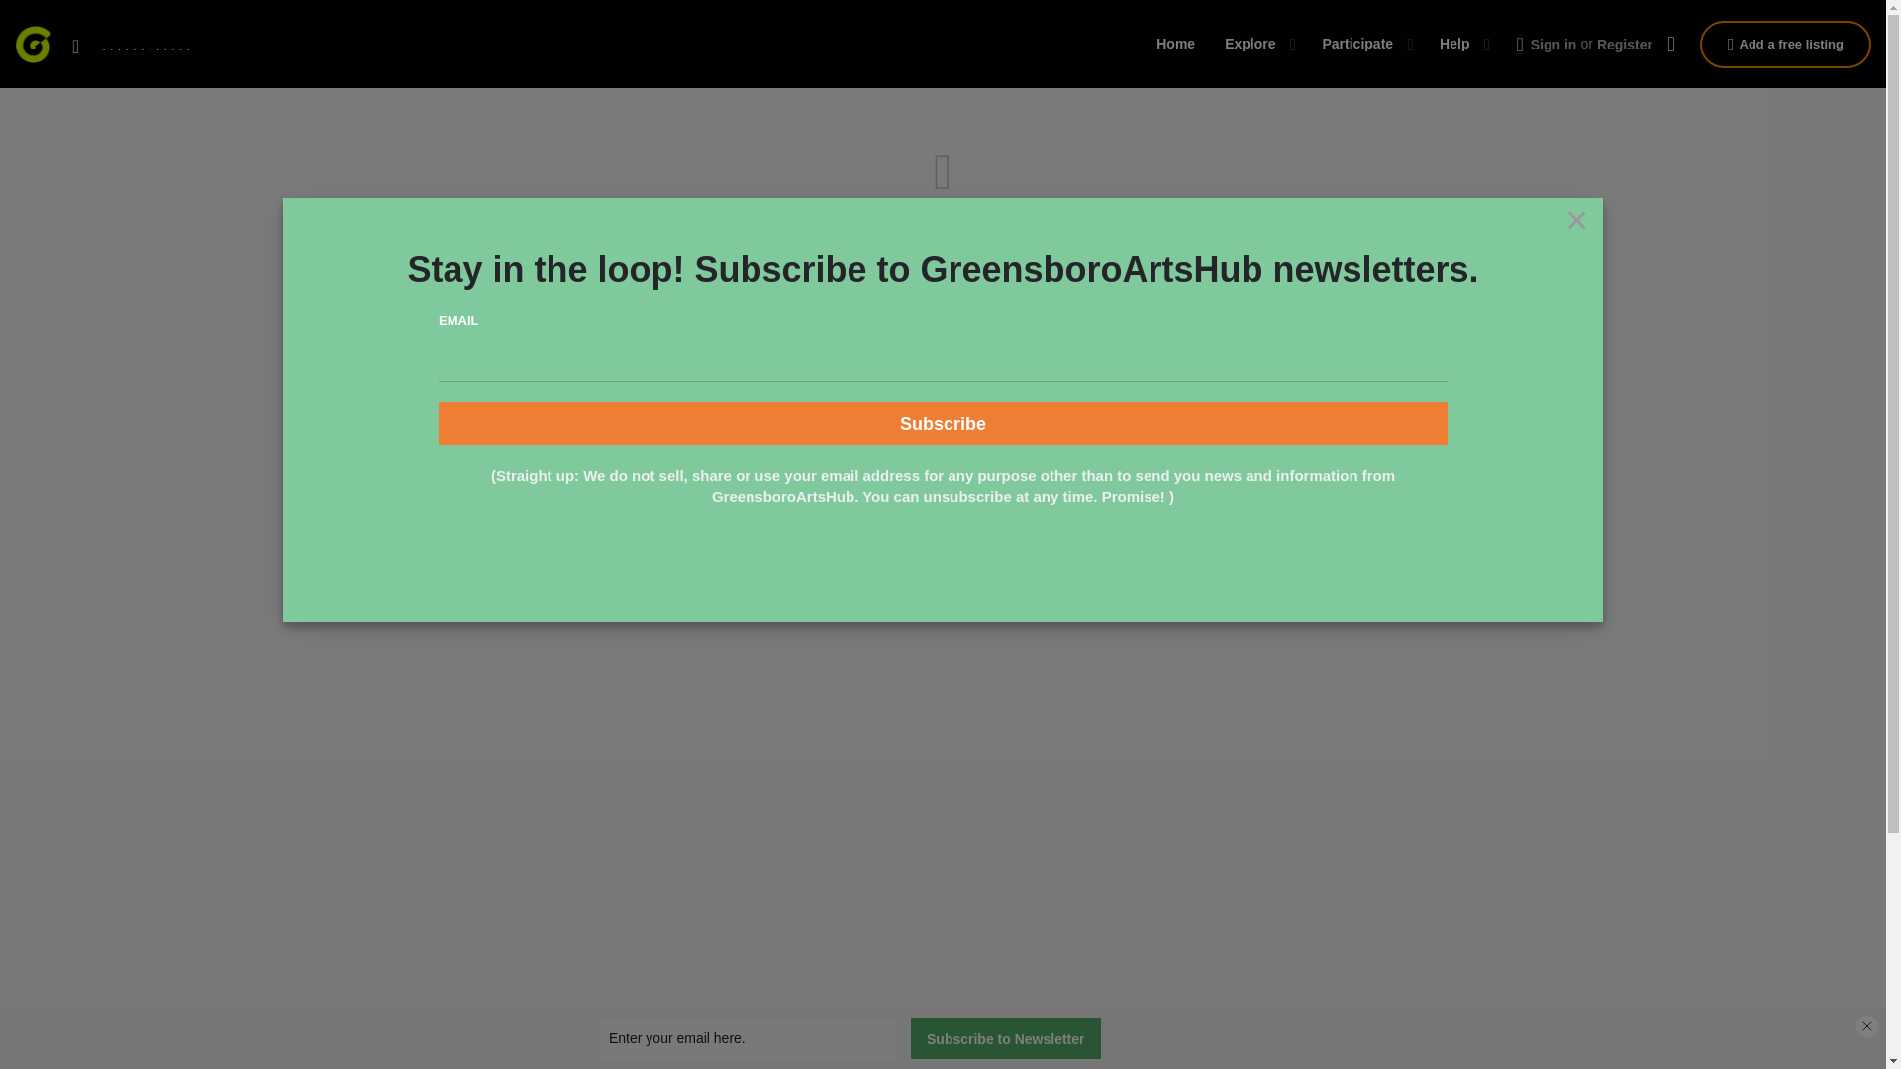 Image resolution: width=1901 pixels, height=1069 pixels. Describe the element at coordinates (1453, 44) in the screenshot. I see `Help` at that location.